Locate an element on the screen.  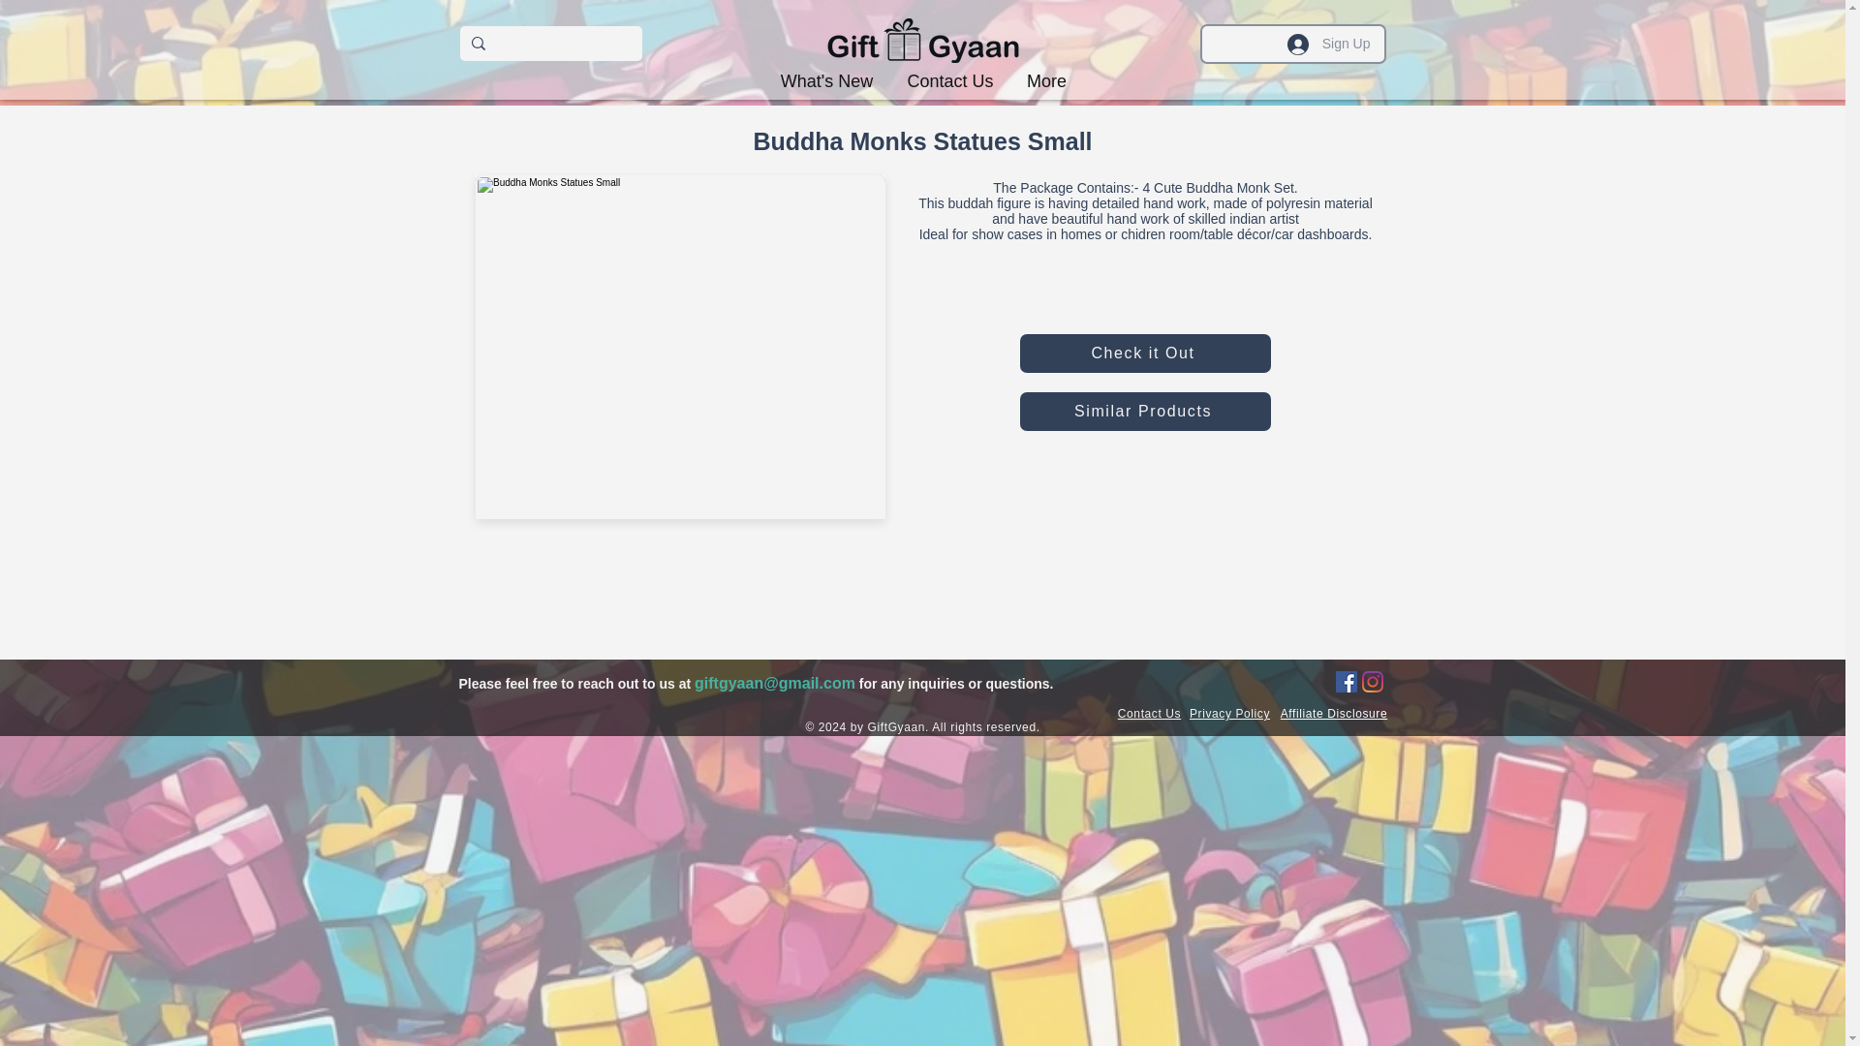
Privacy Policy is located at coordinates (1230, 714).